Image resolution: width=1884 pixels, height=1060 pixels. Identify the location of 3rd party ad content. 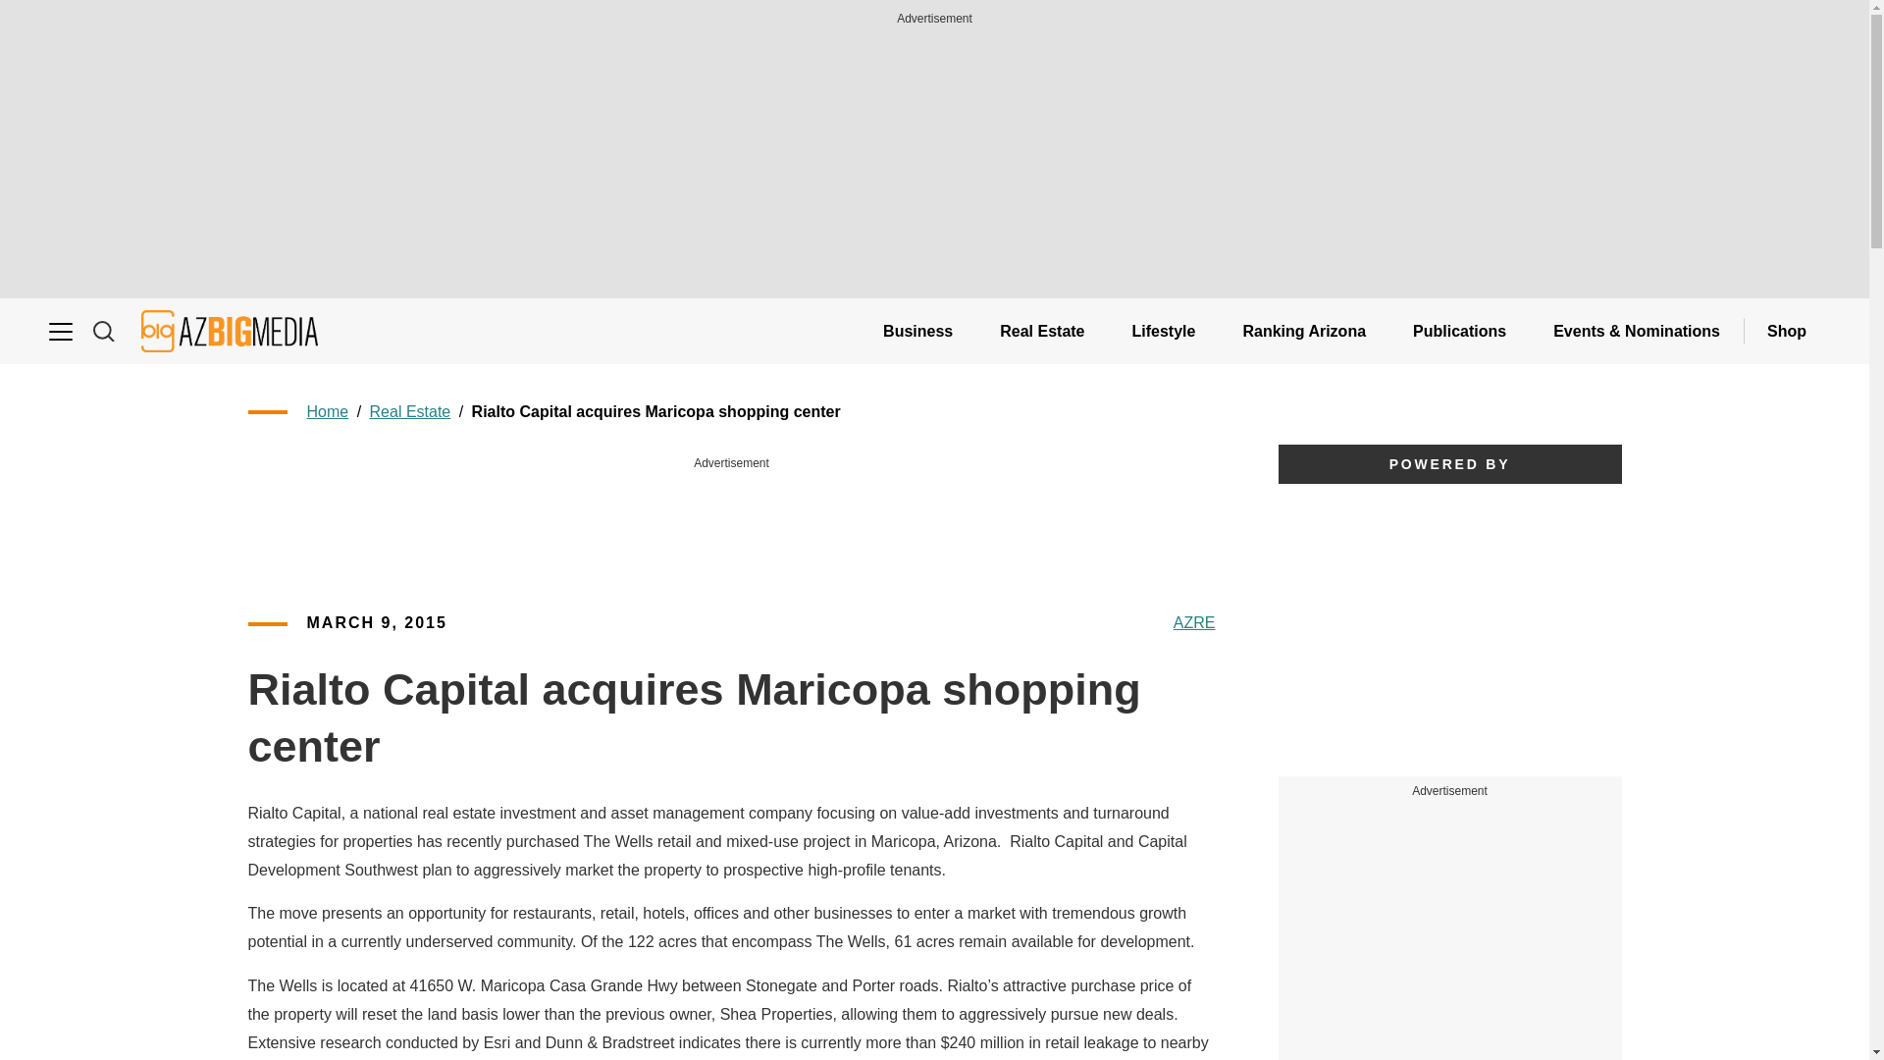
(732, 518).